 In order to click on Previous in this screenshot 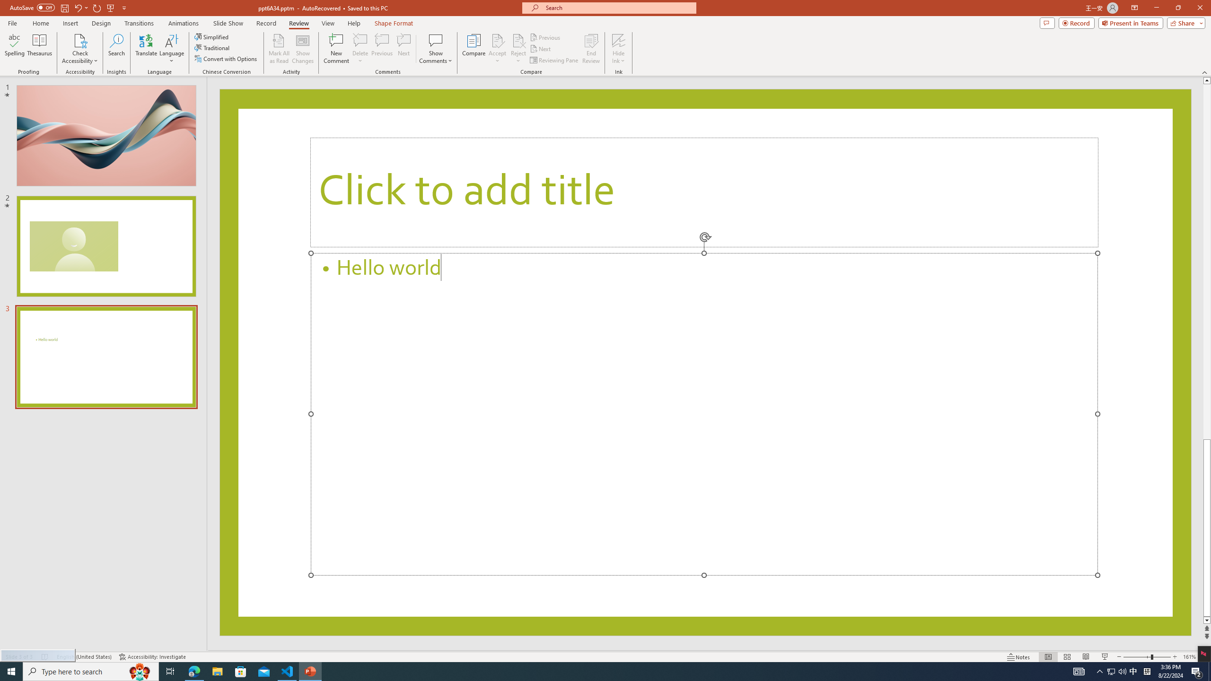, I will do `click(545, 37)`.